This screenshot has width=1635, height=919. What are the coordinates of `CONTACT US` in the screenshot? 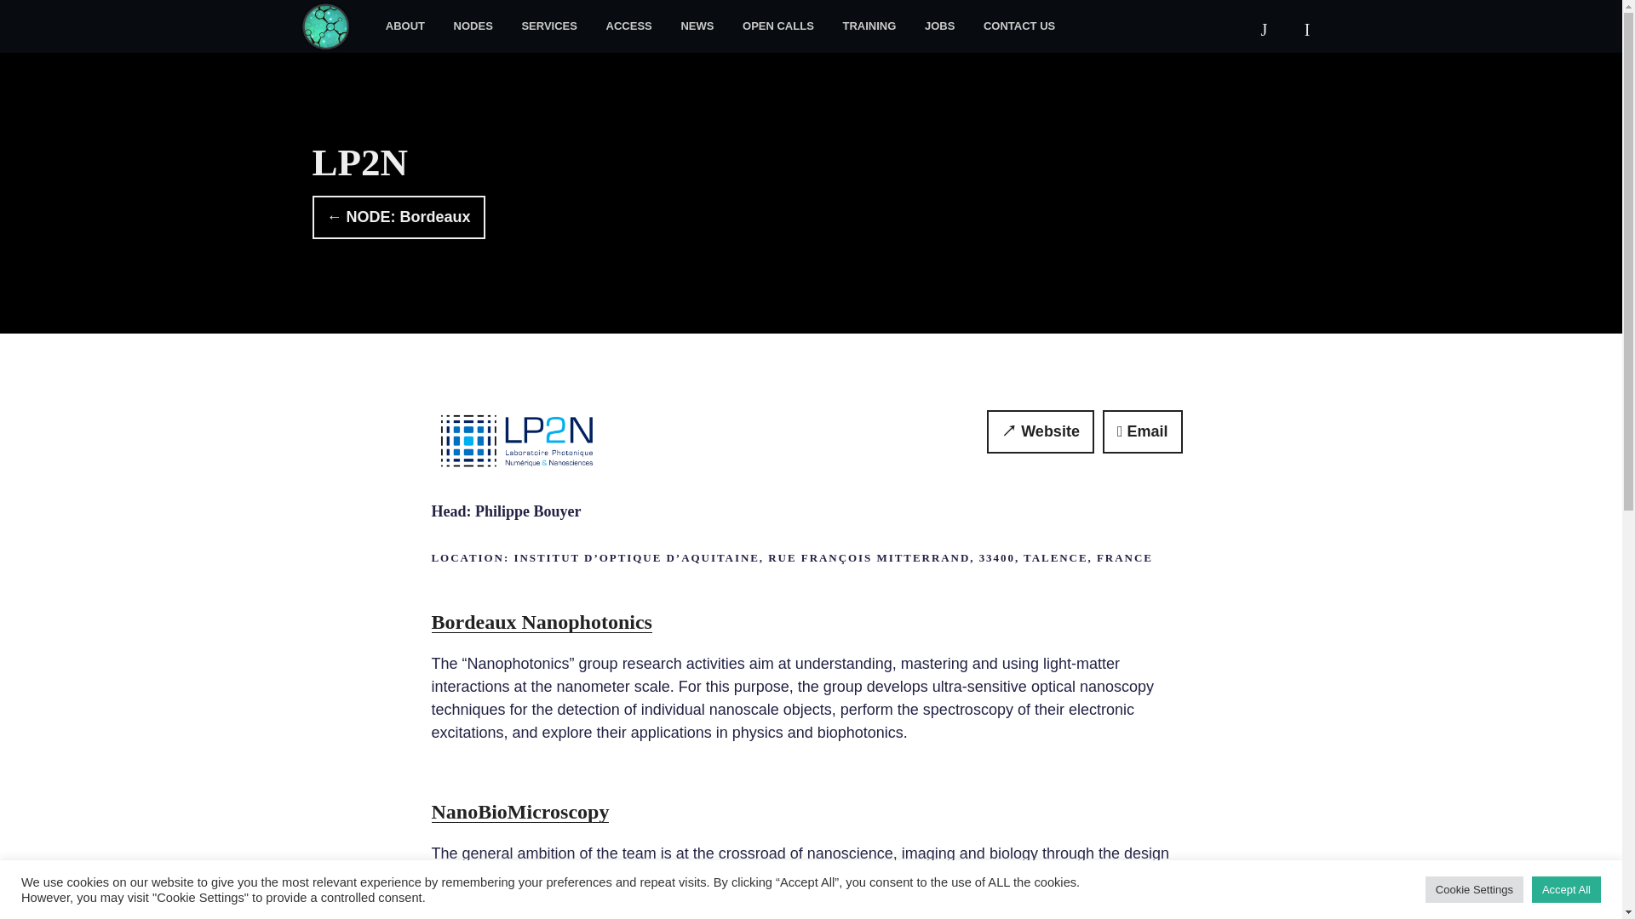 It's located at (1018, 26).